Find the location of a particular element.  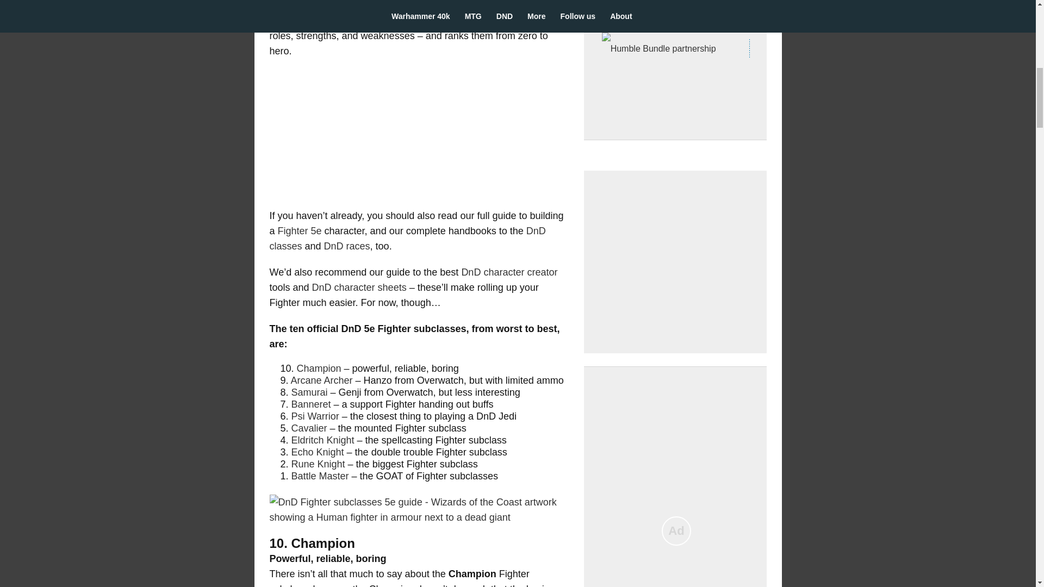

Fighter 5e is located at coordinates (299, 230).